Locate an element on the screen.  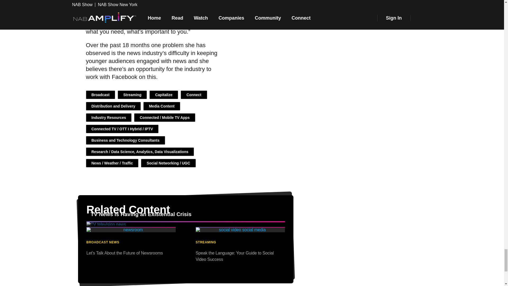
Connect is located at coordinates (194, 95).